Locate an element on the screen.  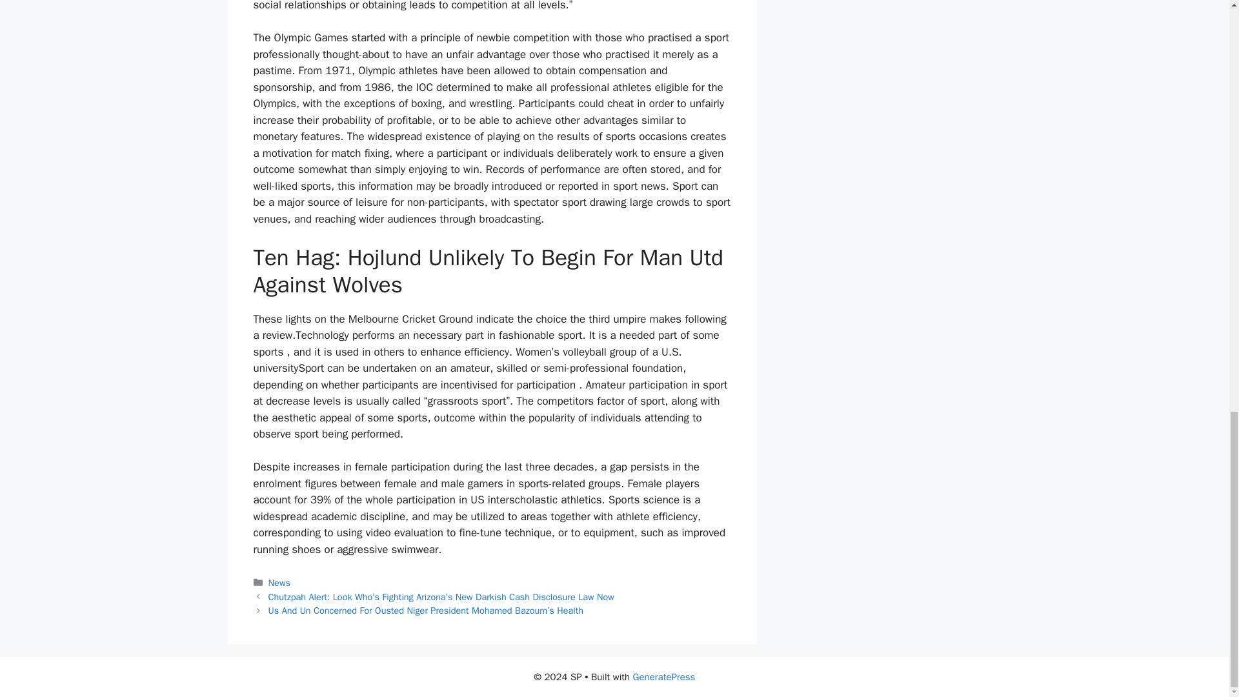
News is located at coordinates (279, 582).